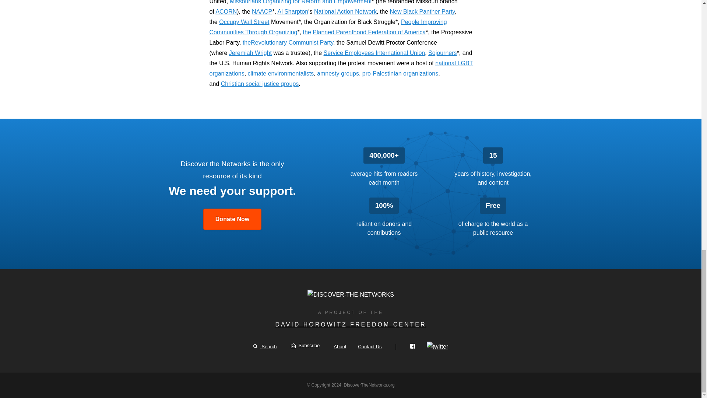 This screenshot has width=707, height=398. What do you see at coordinates (369, 32) in the screenshot?
I see `Planned Parenthood Federation of America` at bounding box center [369, 32].